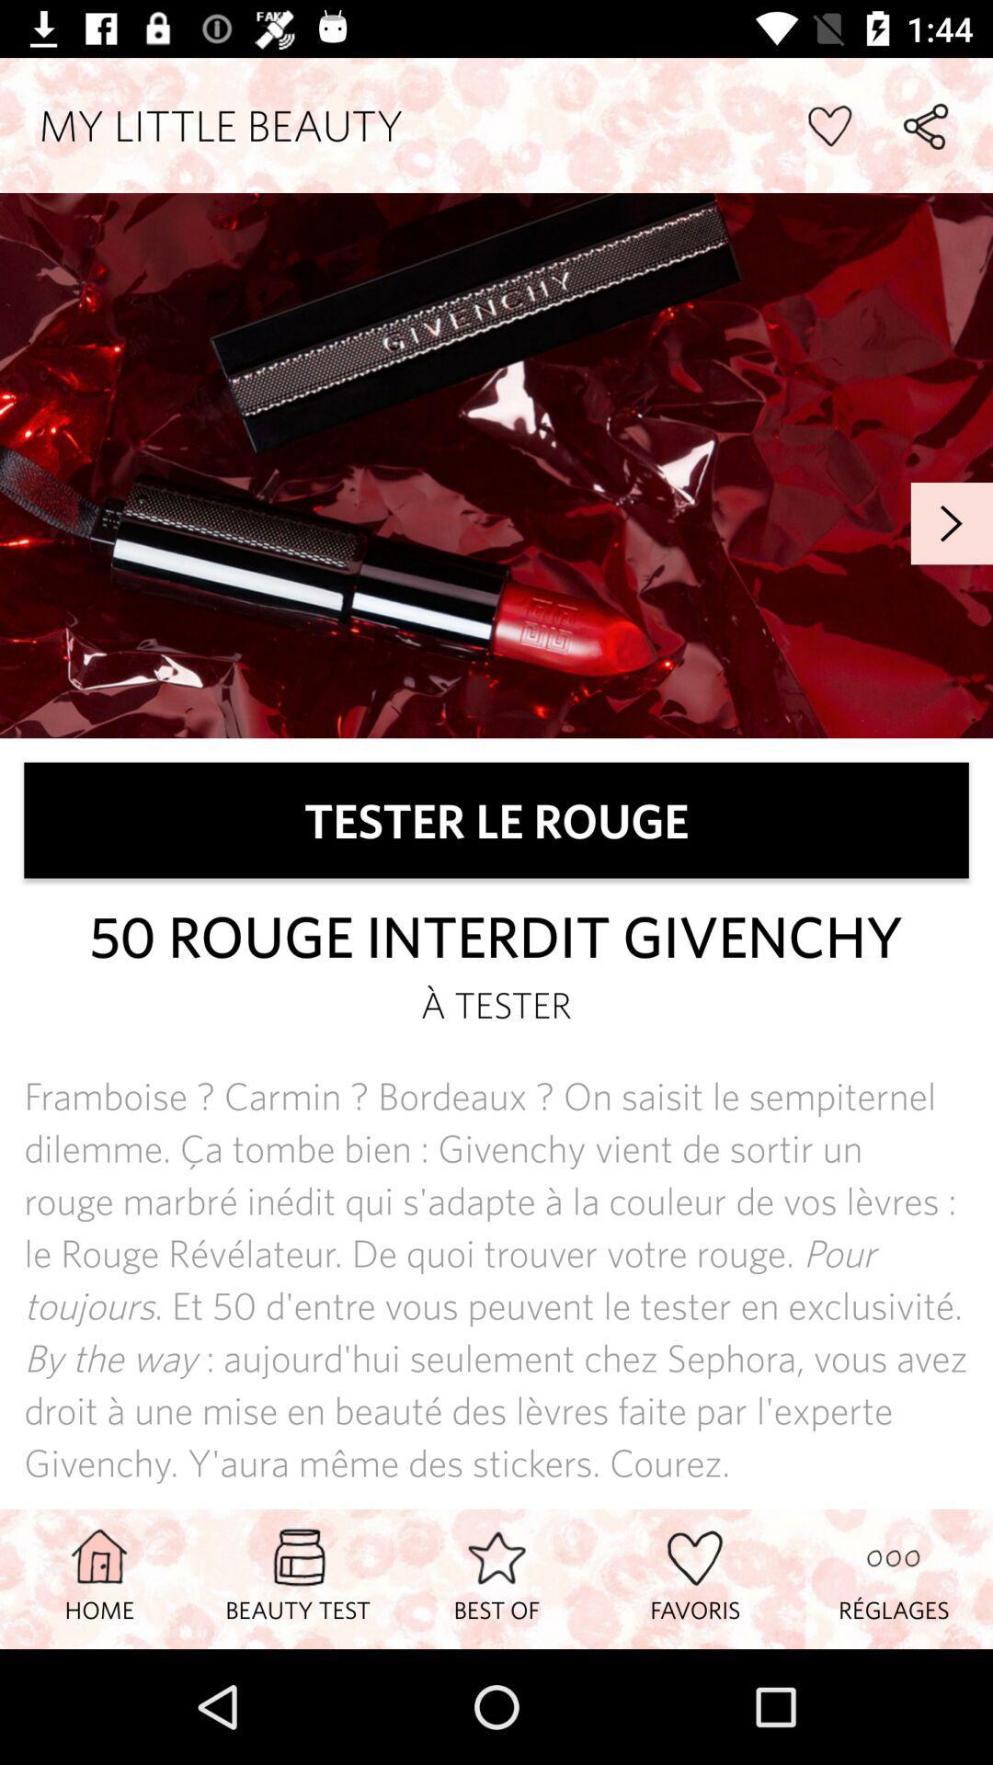  I want to click on mark as favorite, so click(829, 125).